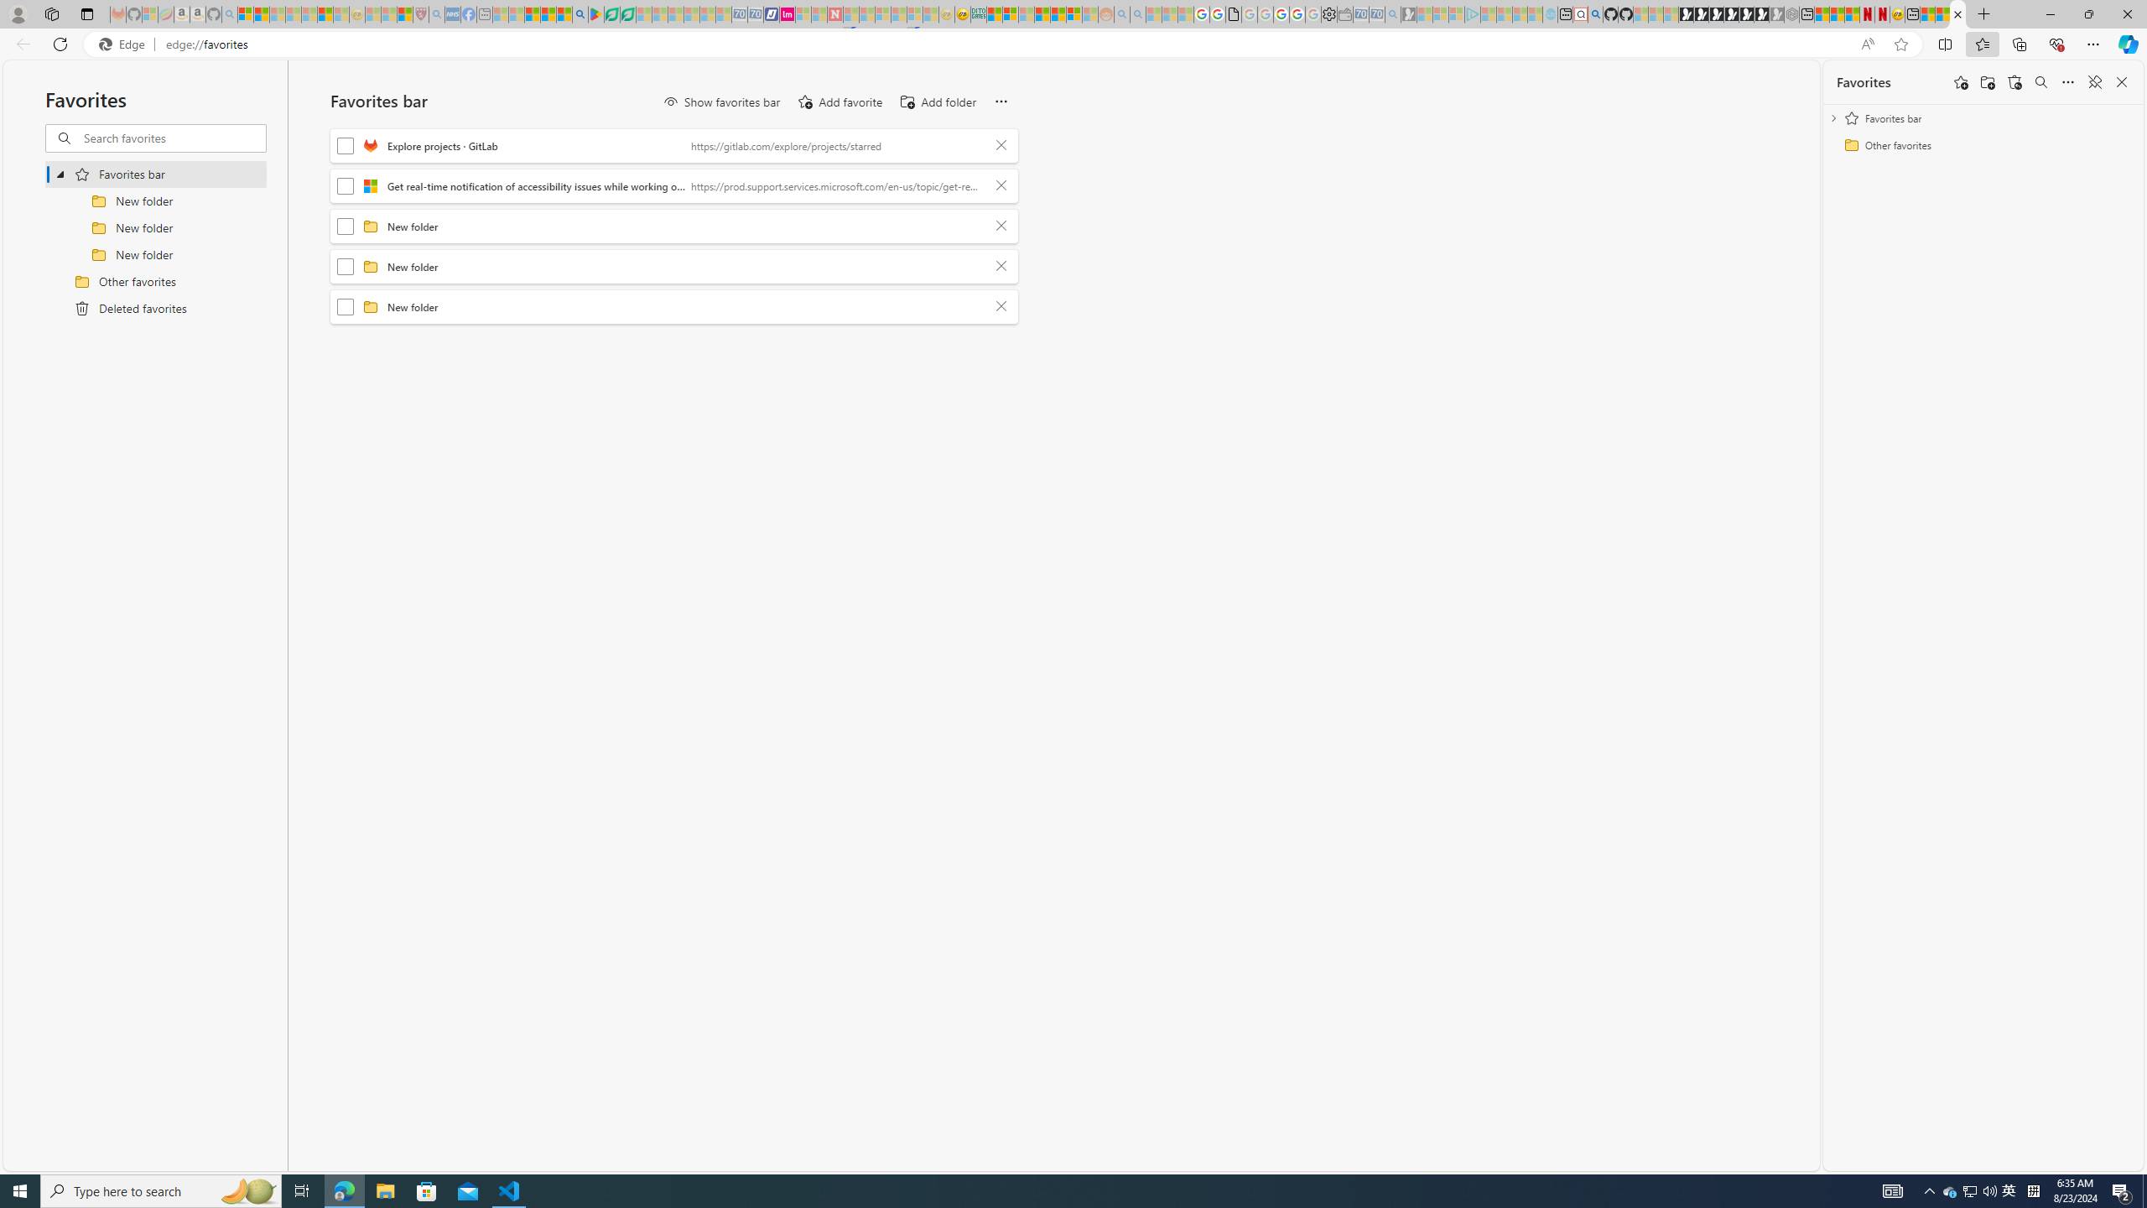  What do you see at coordinates (405, 14) in the screenshot?
I see `Local - MSN` at bounding box center [405, 14].